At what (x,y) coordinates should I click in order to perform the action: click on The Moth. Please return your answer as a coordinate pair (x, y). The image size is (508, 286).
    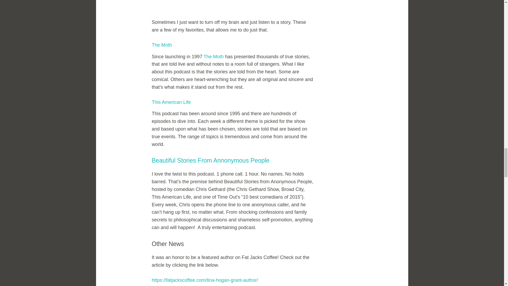
    Looking at the image, I should click on (162, 45).